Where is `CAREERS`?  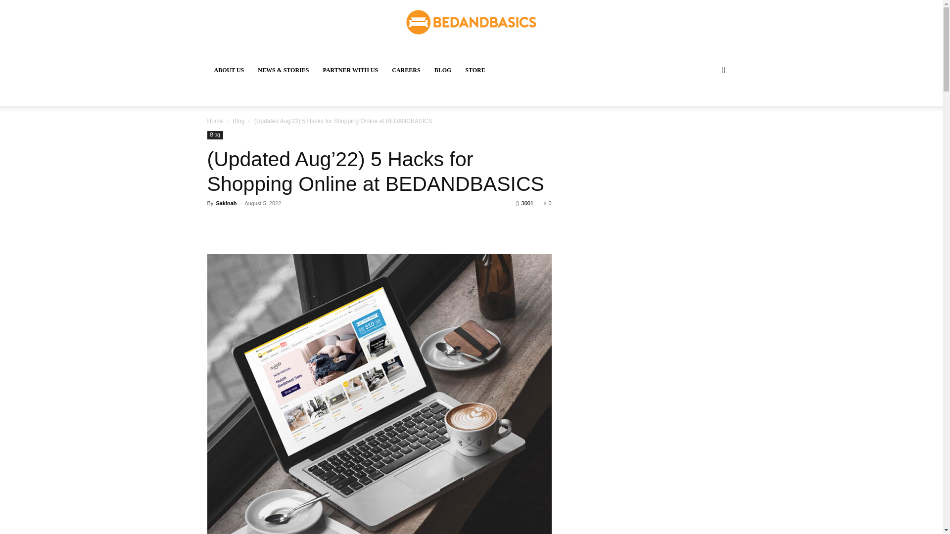 CAREERS is located at coordinates (406, 70).